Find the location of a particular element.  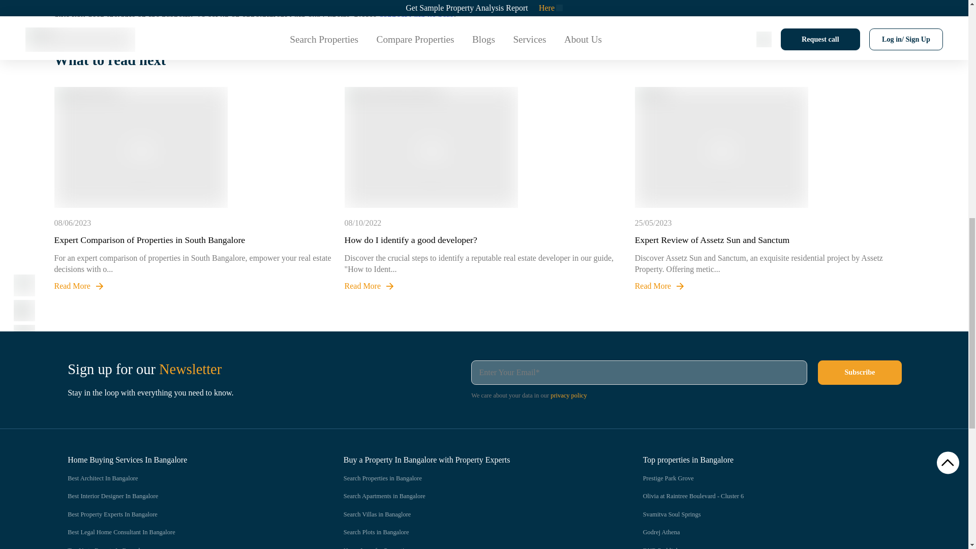

connect with us here is located at coordinates (416, 17).